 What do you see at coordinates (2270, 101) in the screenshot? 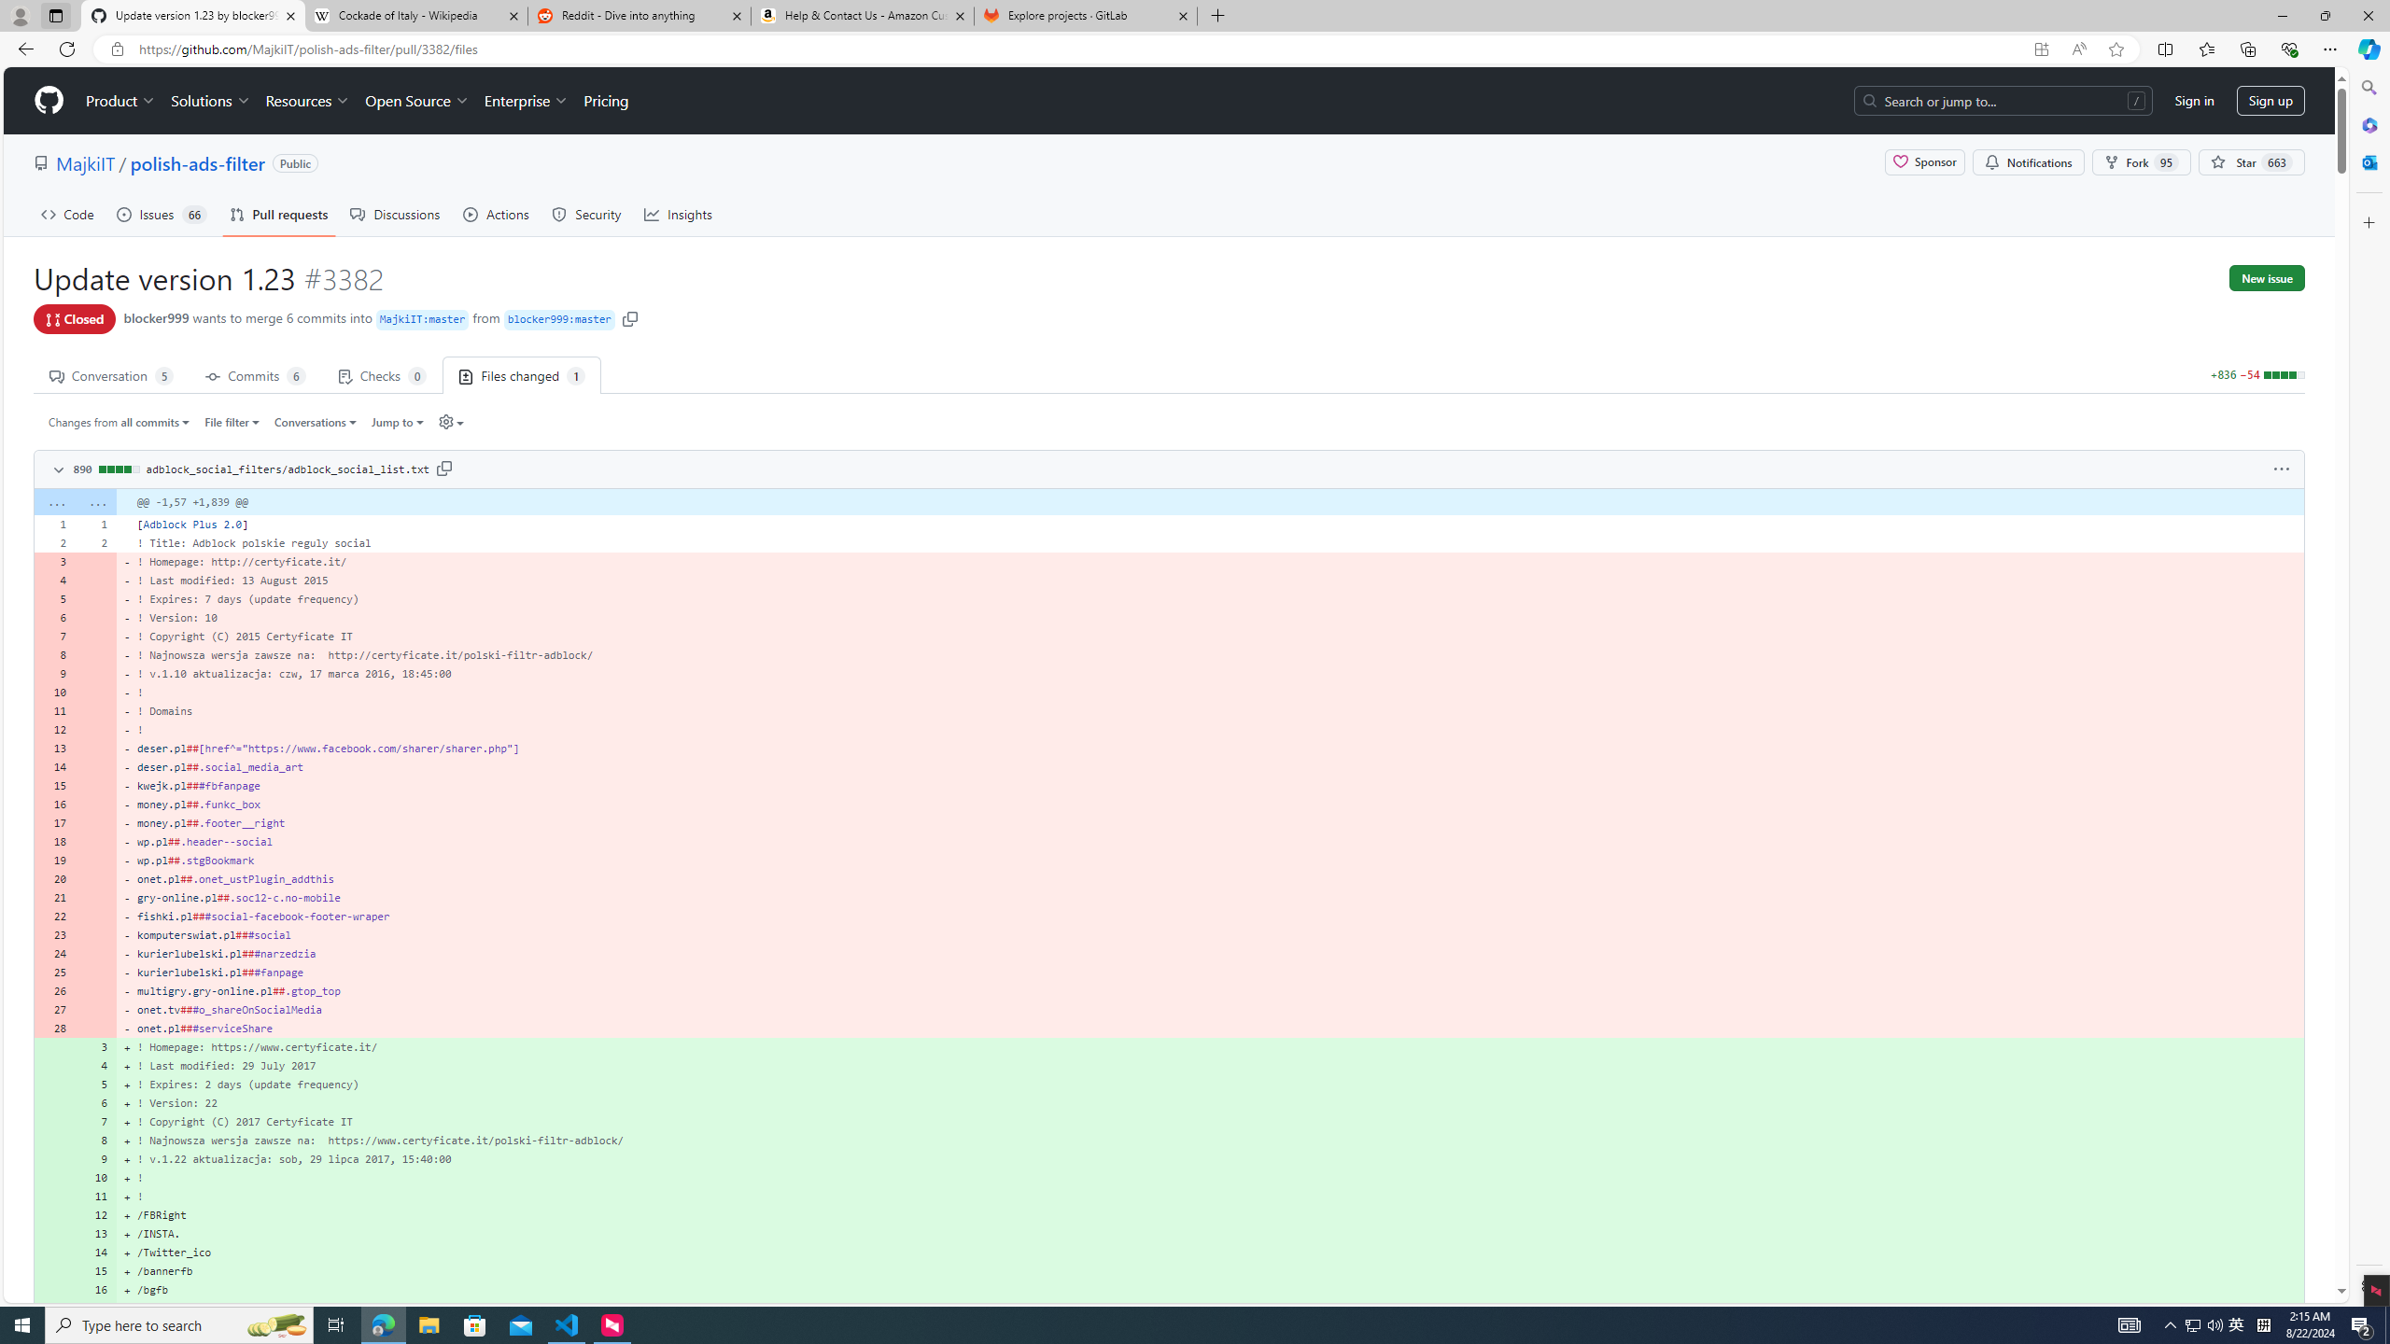
I see `Sign up` at bounding box center [2270, 101].